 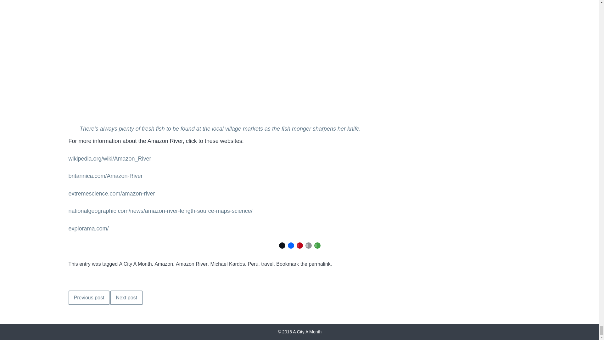 What do you see at coordinates (267, 264) in the screenshot?
I see `travel` at bounding box center [267, 264].